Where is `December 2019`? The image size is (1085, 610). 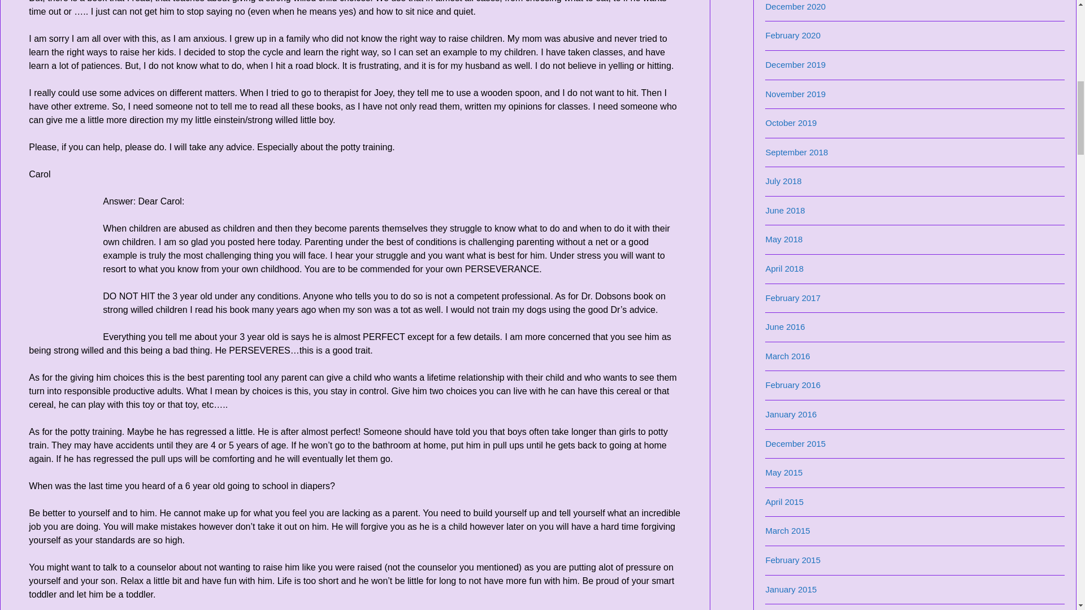 December 2019 is located at coordinates (795, 64).